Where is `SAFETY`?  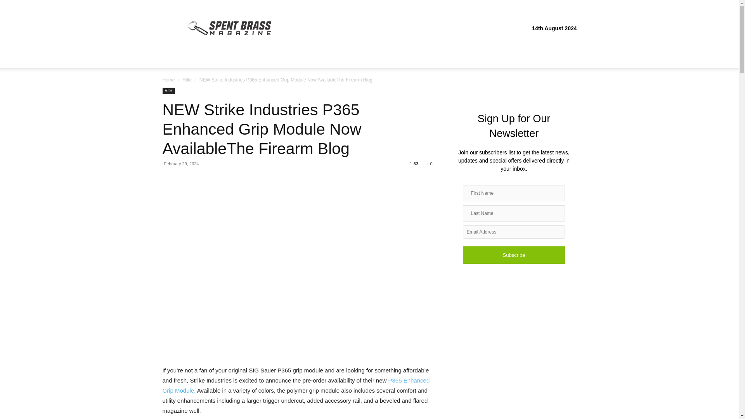
SAFETY is located at coordinates (232, 58).